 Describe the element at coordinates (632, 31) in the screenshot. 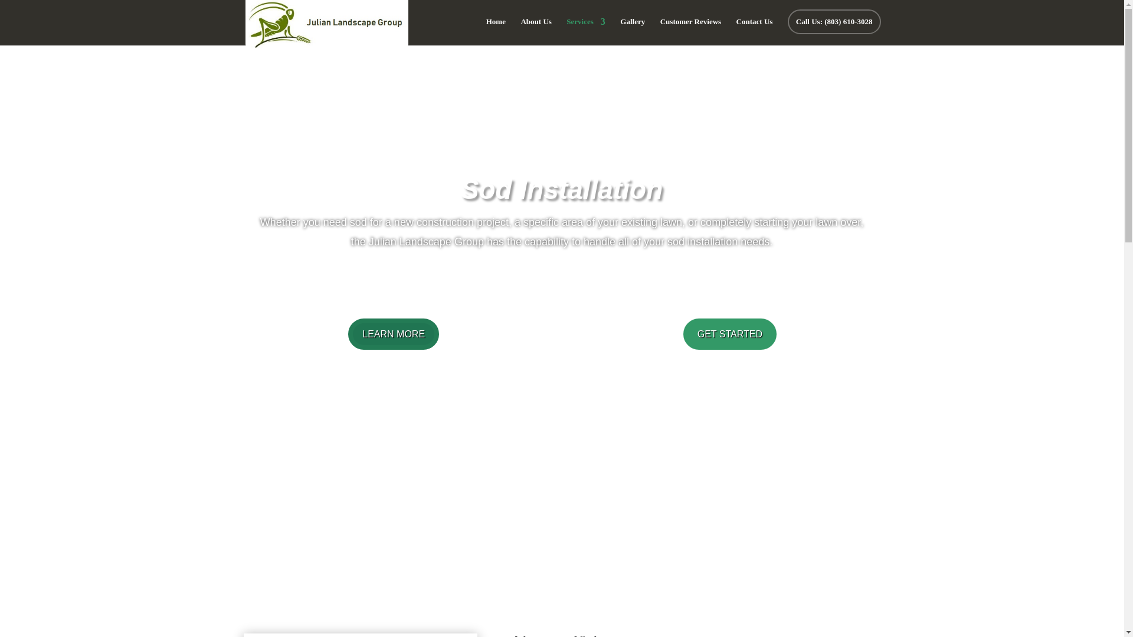

I see `Gallery` at that location.